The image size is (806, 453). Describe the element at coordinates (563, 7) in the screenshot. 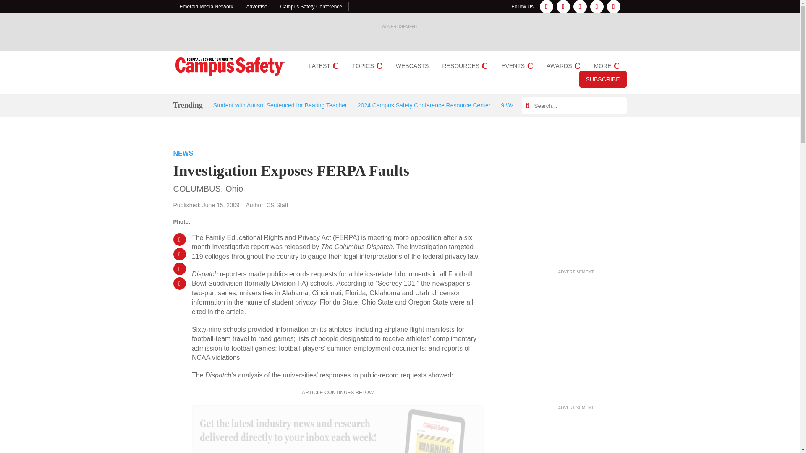

I see `Follow on Instagram` at that location.